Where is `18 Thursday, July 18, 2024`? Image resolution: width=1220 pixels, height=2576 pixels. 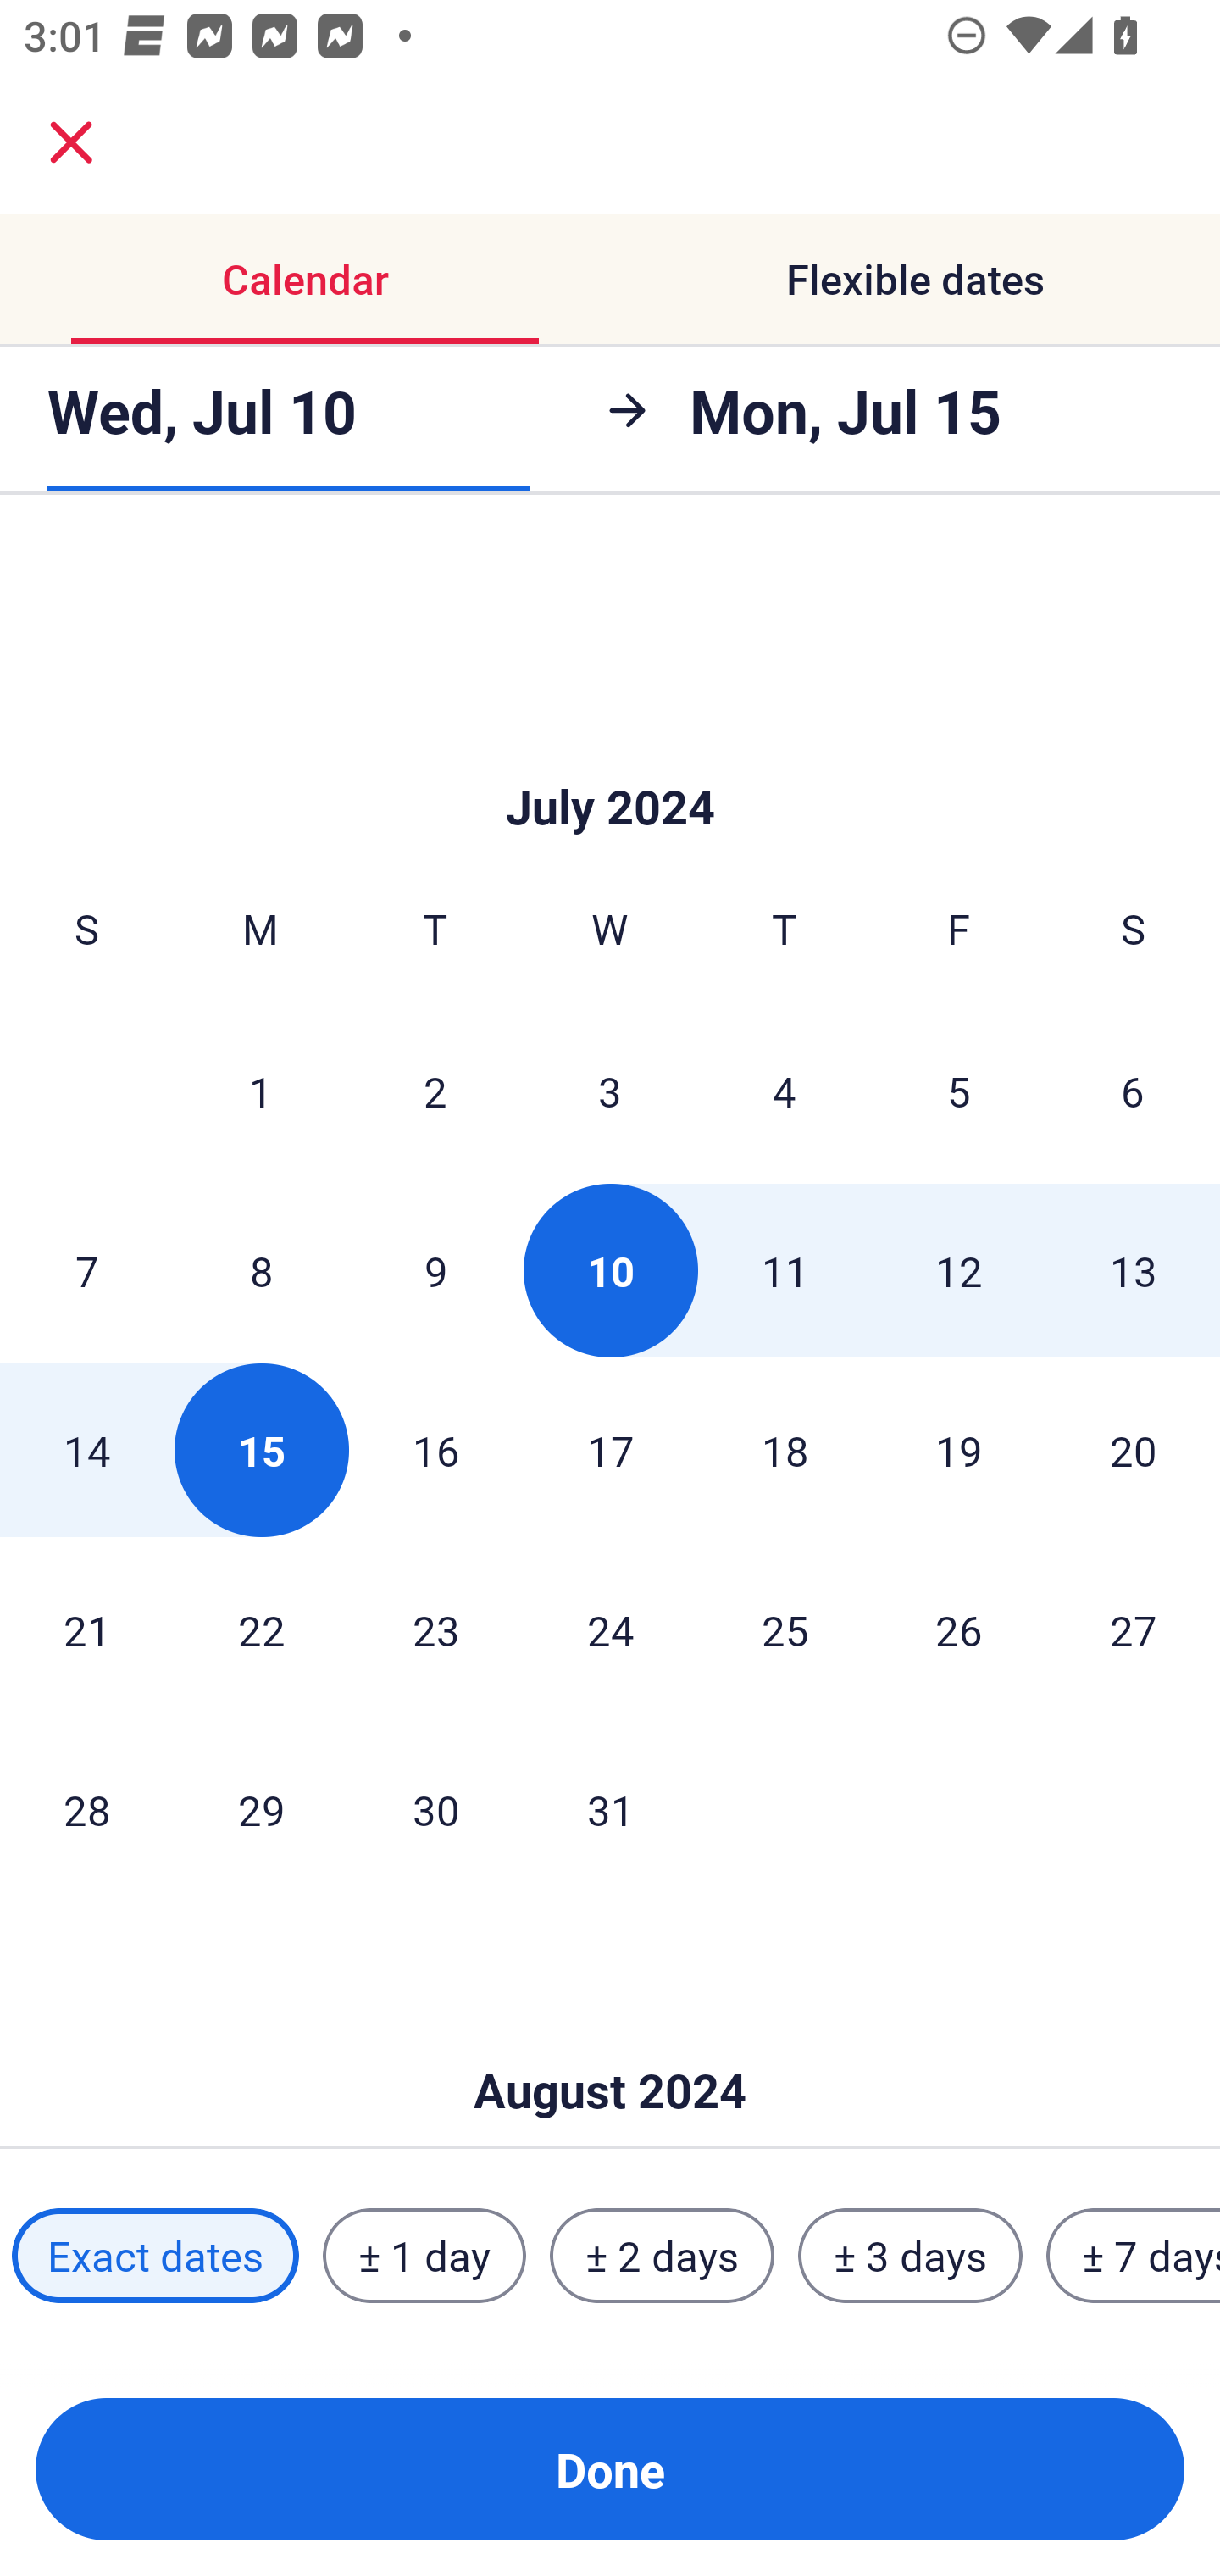 18 Thursday, July 18, 2024 is located at coordinates (785, 1450).